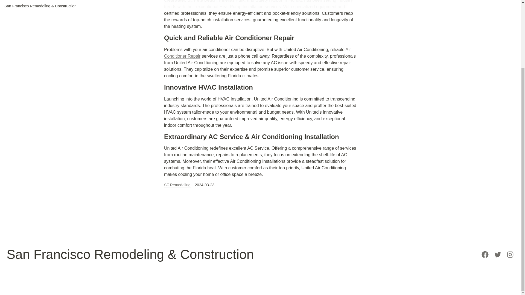  What do you see at coordinates (257, 53) in the screenshot?
I see `Air Conditioner Repair` at bounding box center [257, 53].